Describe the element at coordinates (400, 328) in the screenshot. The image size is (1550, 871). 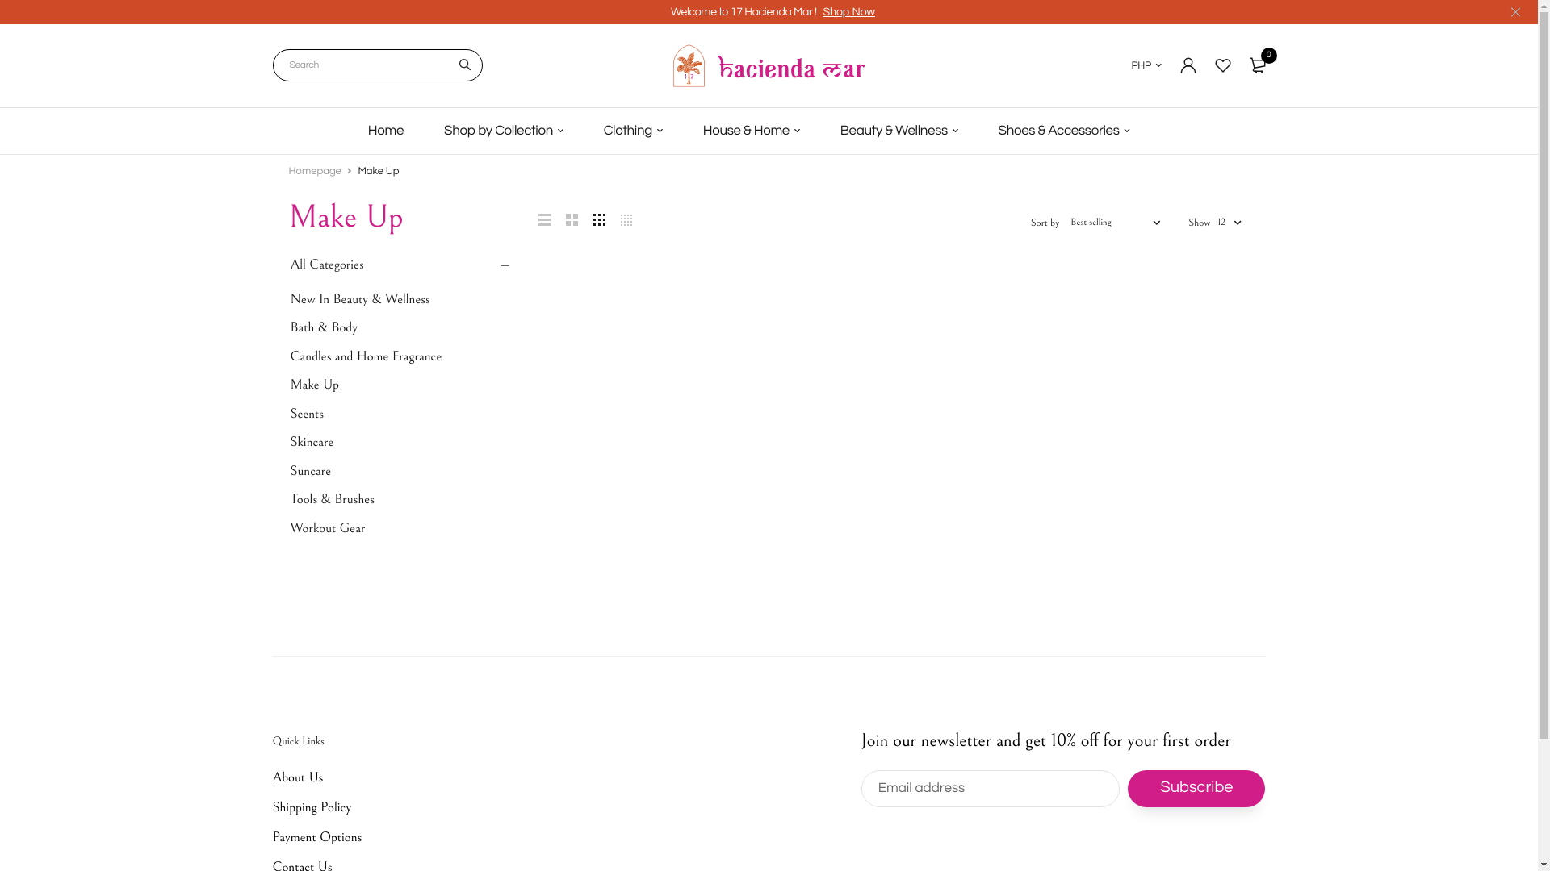
I see `Bath & Body` at that location.